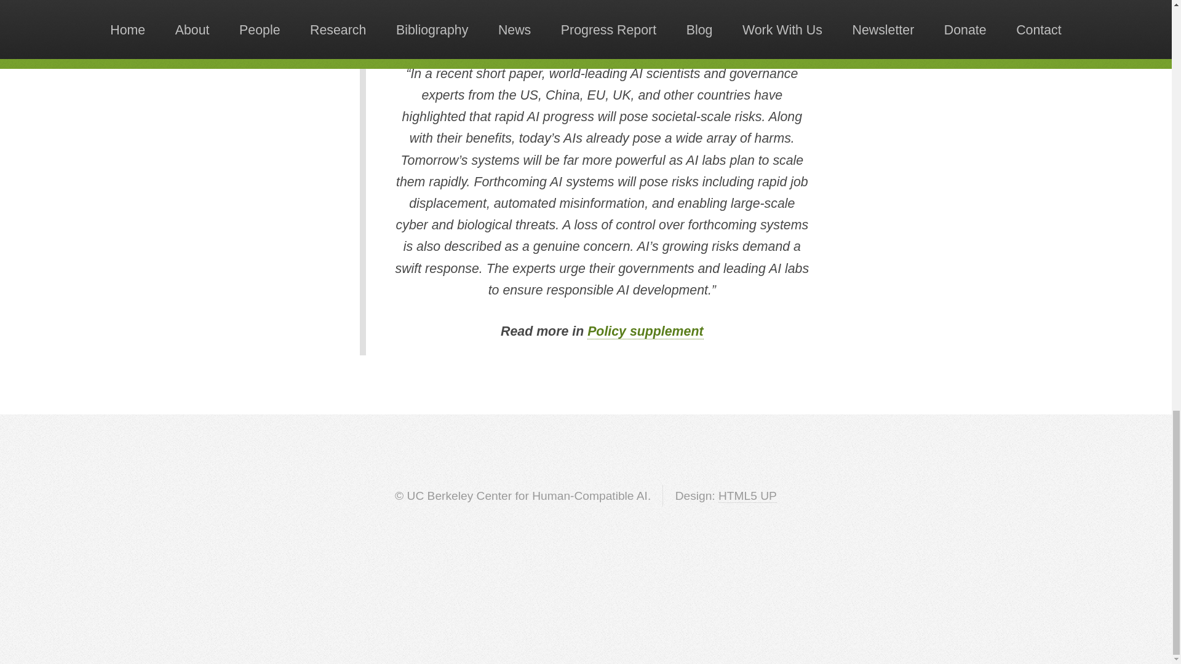 This screenshot has width=1181, height=664. What do you see at coordinates (645, 331) in the screenshot?
I see `Policy supplement` at bounding box center [645, 331].